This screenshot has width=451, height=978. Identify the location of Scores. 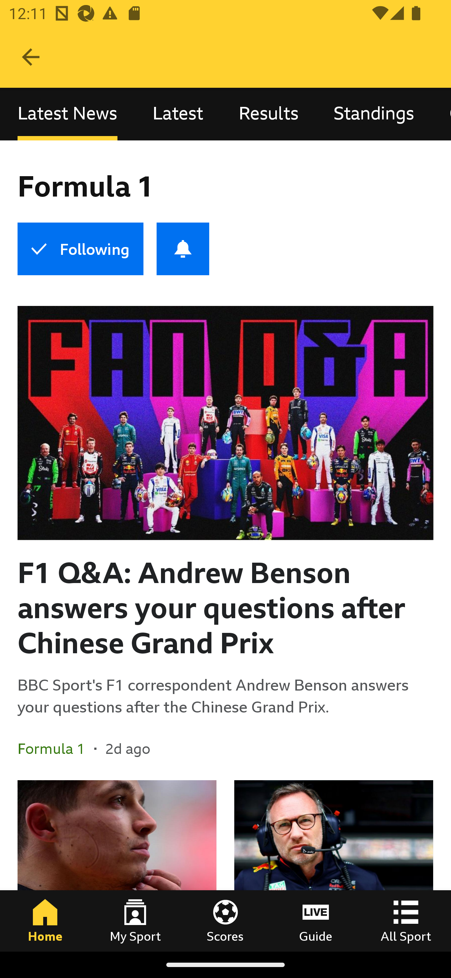
(225, 921).